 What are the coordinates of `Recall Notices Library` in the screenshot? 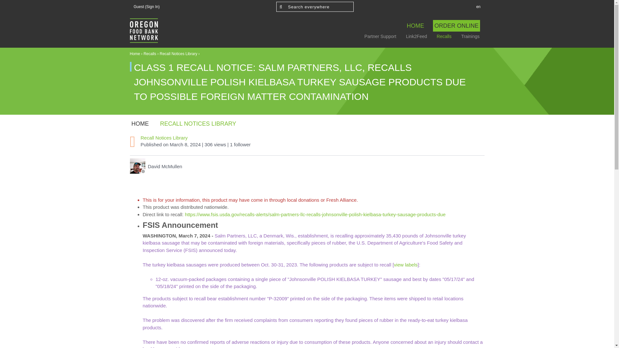 It's located at (198, 124).